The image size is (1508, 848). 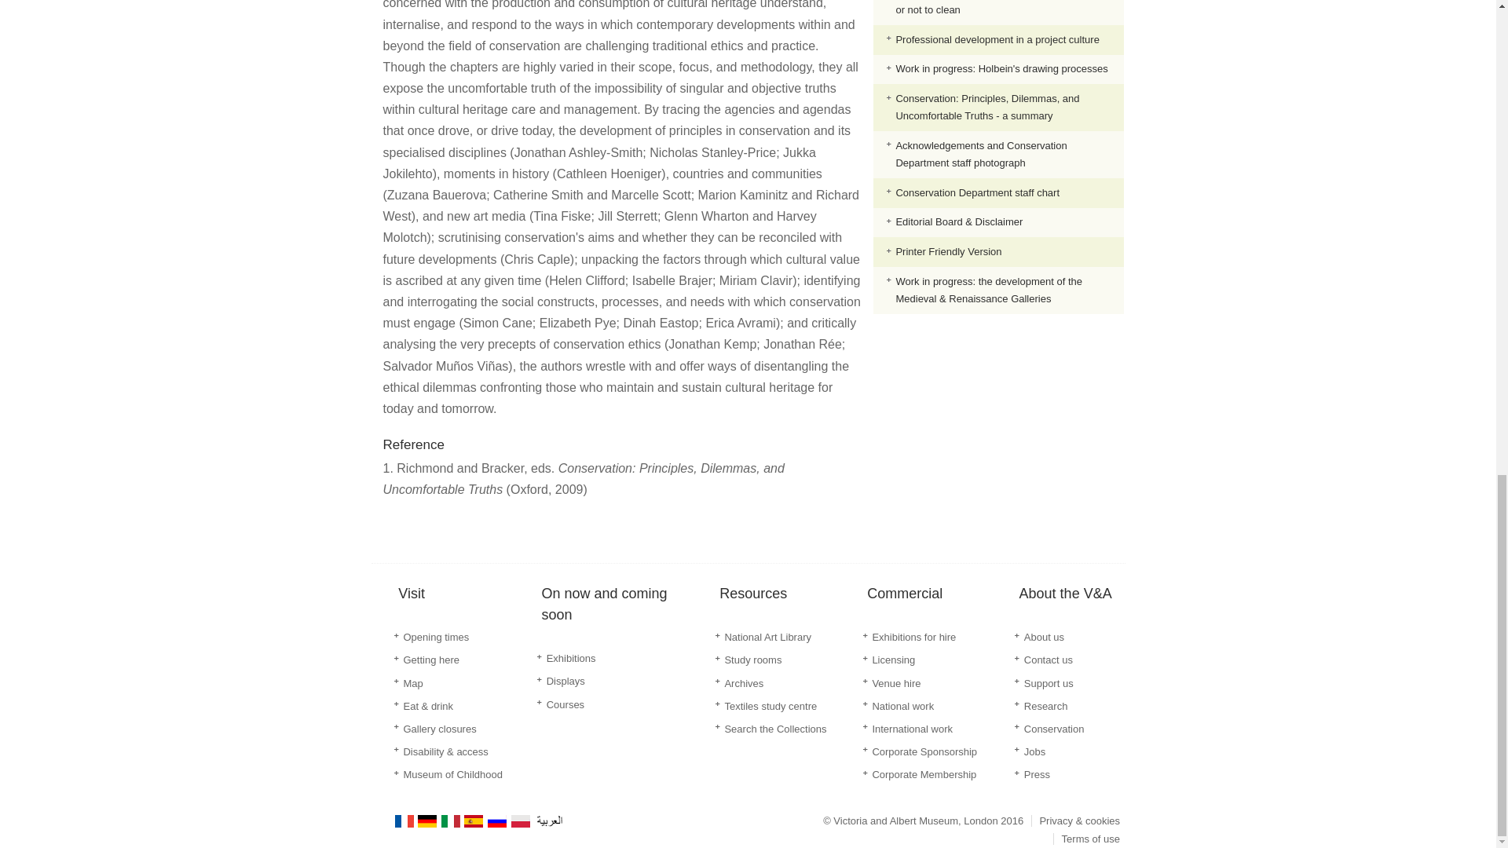 I want to click on Deutsch, so click(x=427, y=821).